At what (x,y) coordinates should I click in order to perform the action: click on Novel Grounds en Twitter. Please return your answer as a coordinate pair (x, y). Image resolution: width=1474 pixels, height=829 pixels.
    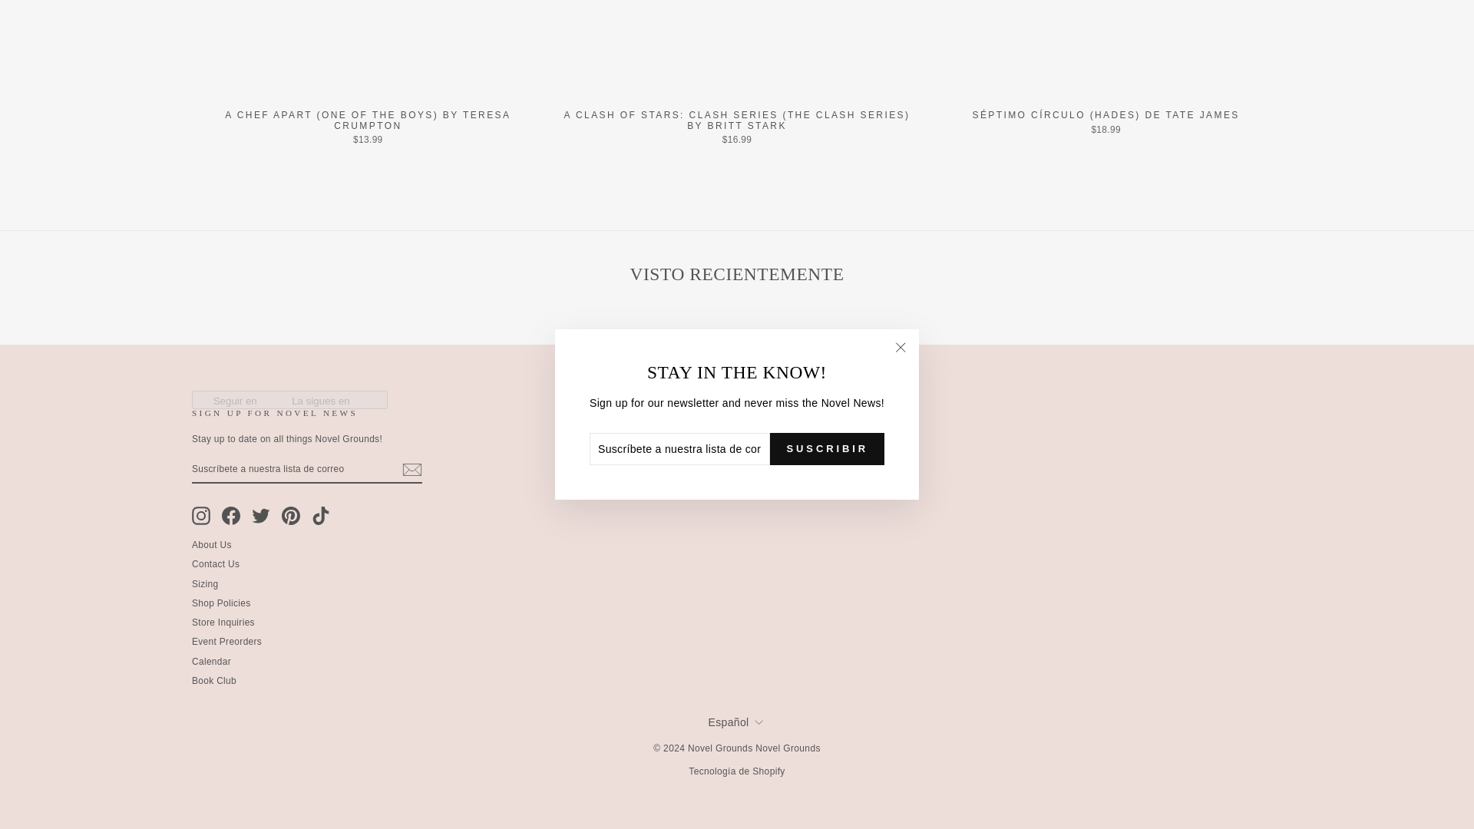
    Looking at the image, I should click on (261, 515).